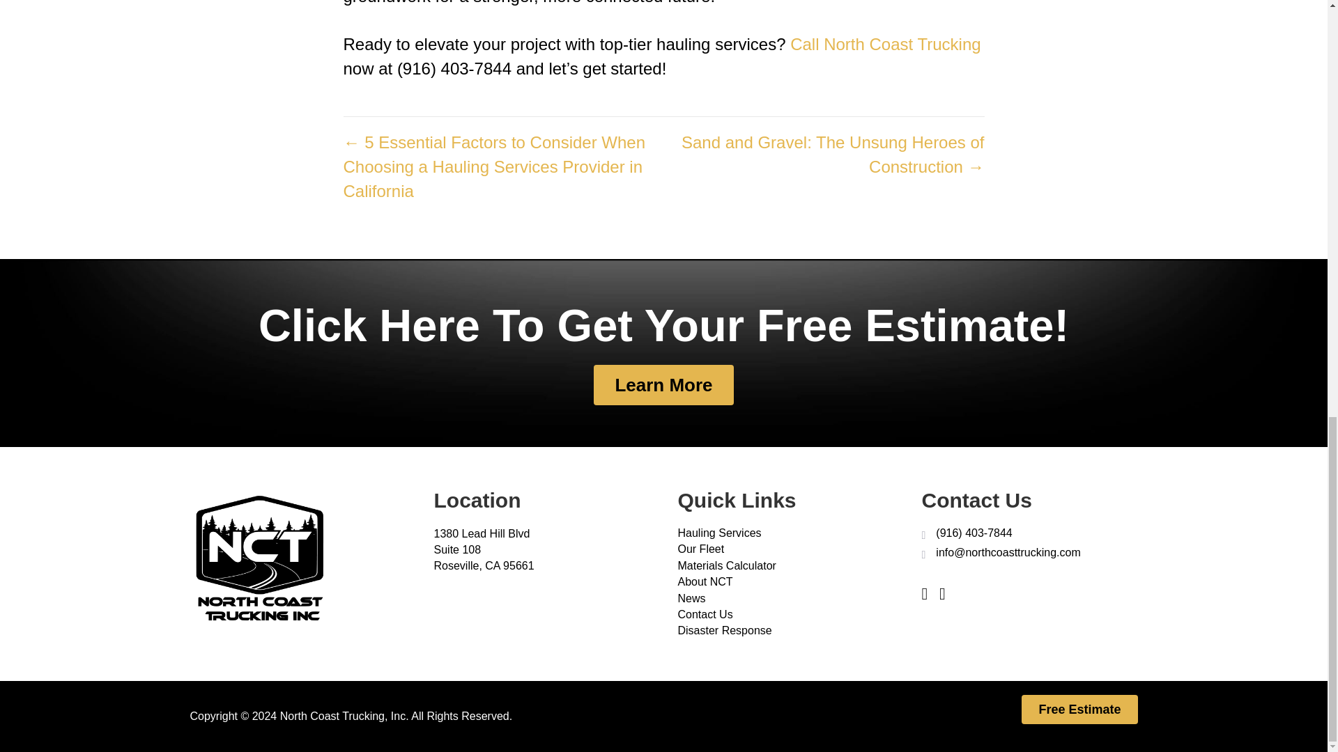  I want to click on About NCT, so click(785, 582).